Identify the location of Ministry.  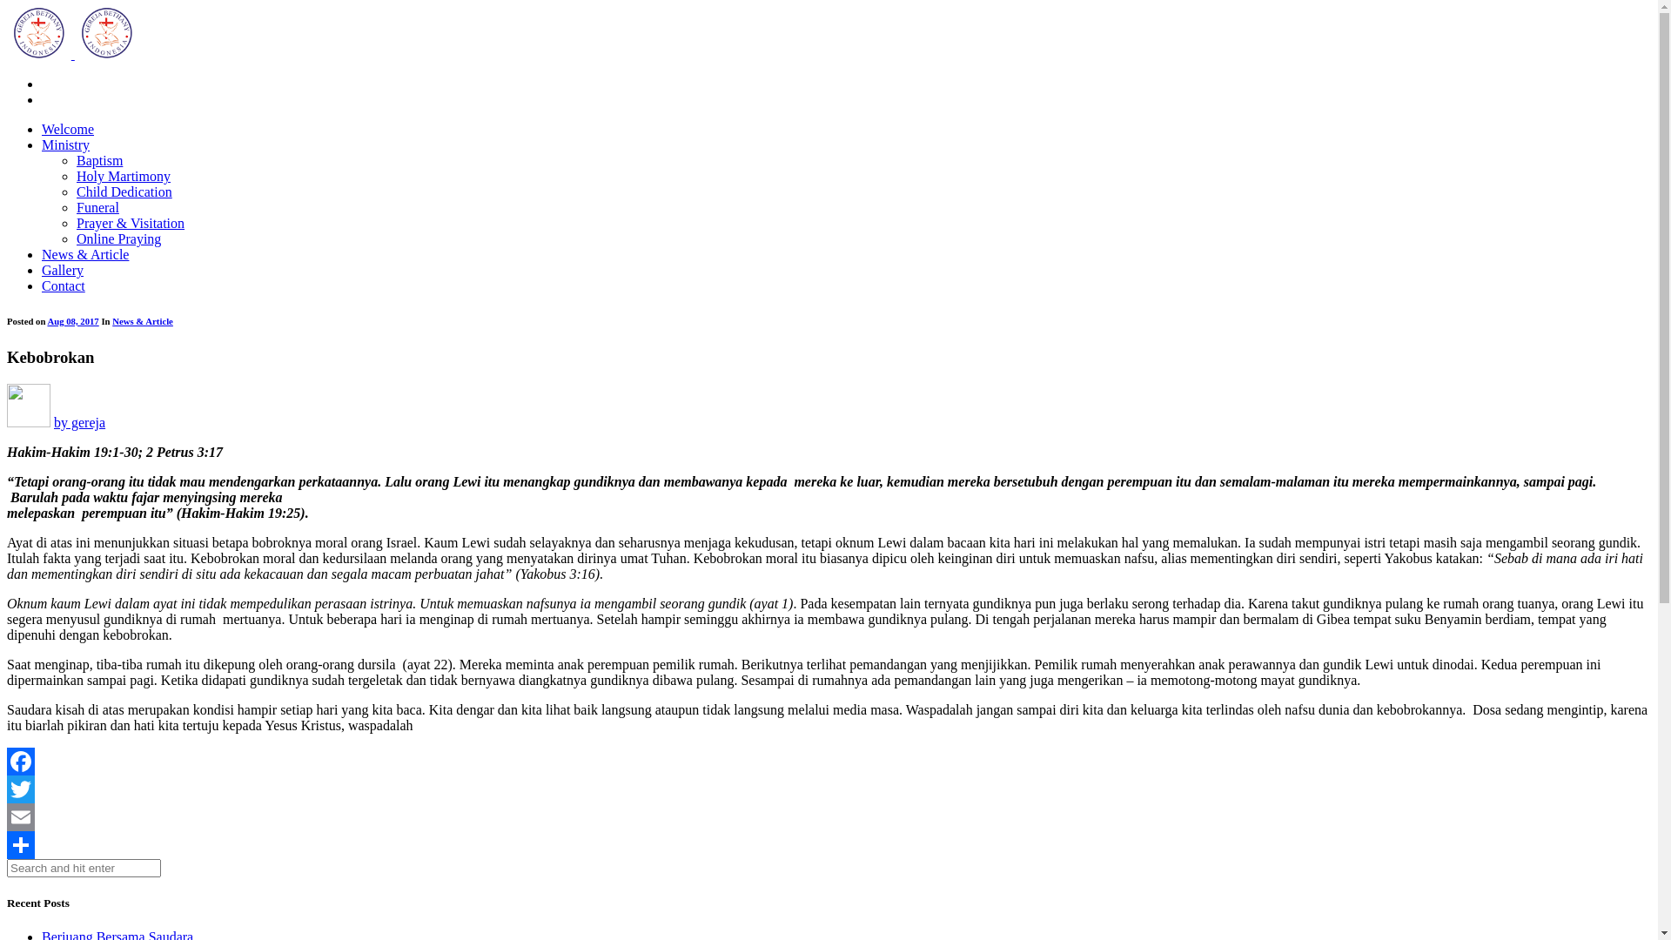
(66, 144).